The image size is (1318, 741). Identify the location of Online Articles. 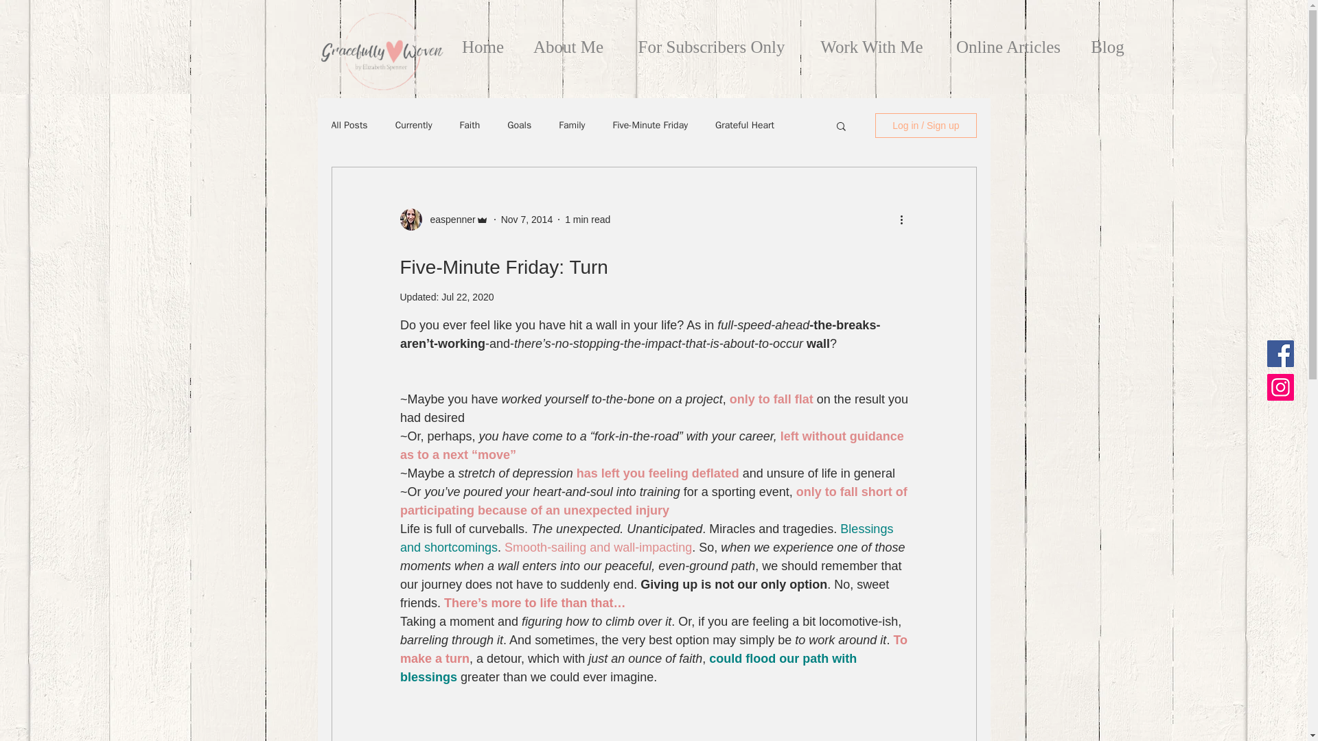
(1008, 41).